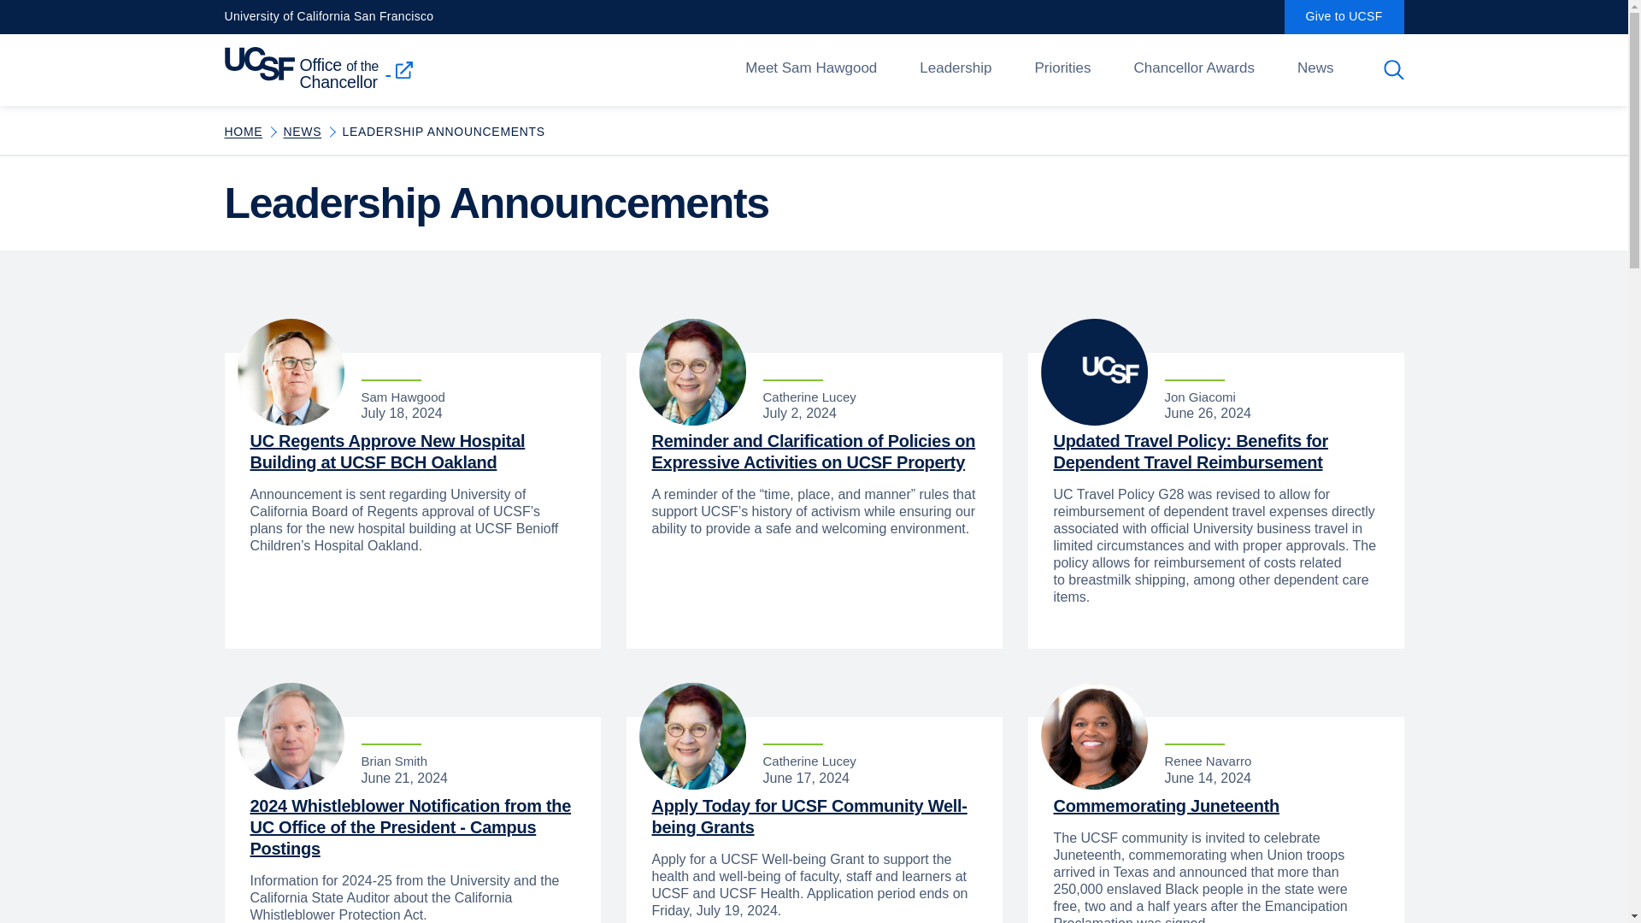 This screenshot has width=1641, height=923. I want to click on Office of the Chancellor homepage, so click(320, 68).